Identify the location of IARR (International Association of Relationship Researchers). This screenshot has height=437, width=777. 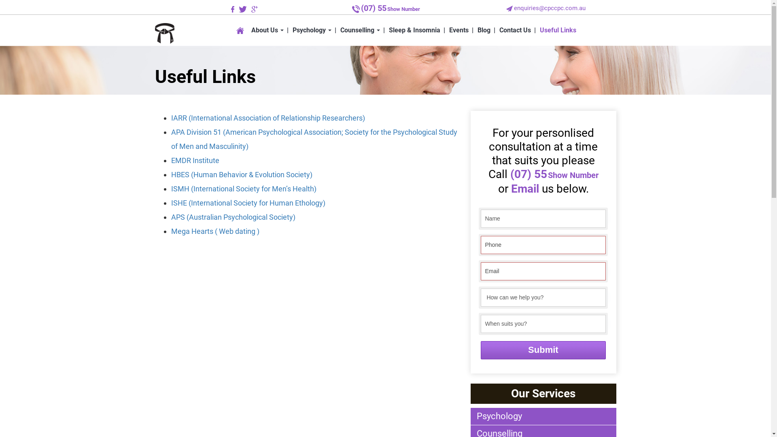
(268, 118).